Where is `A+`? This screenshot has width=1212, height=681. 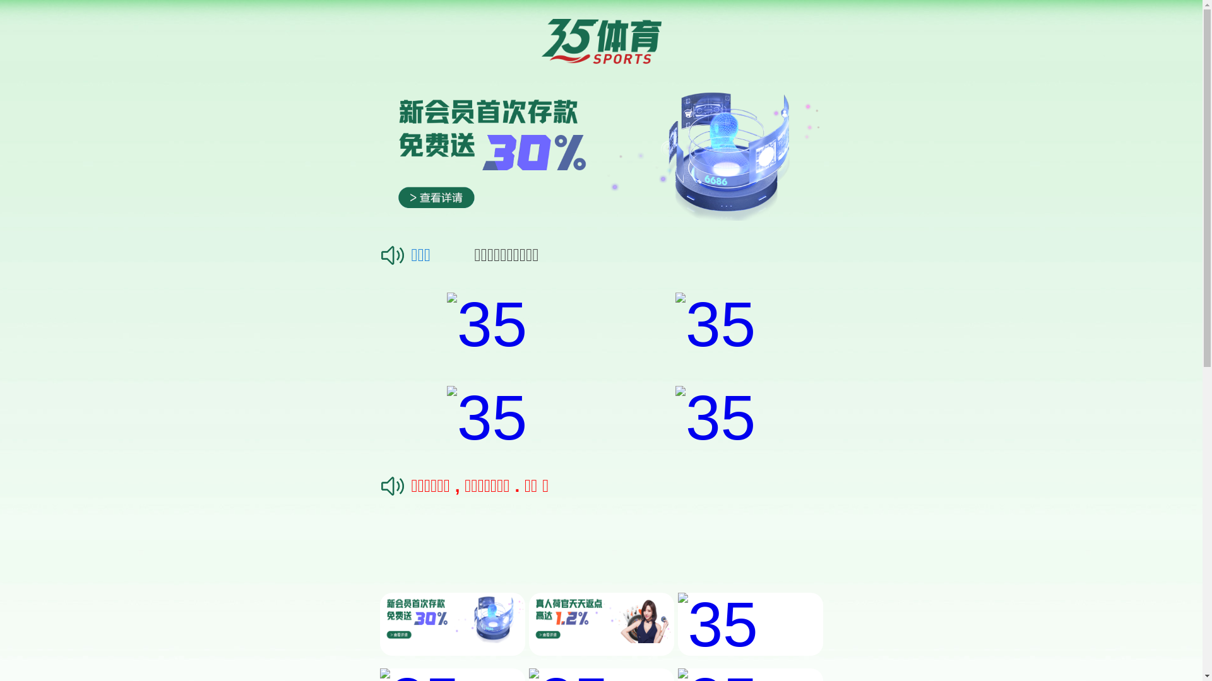 A+ is located at coordinates (355, 433).